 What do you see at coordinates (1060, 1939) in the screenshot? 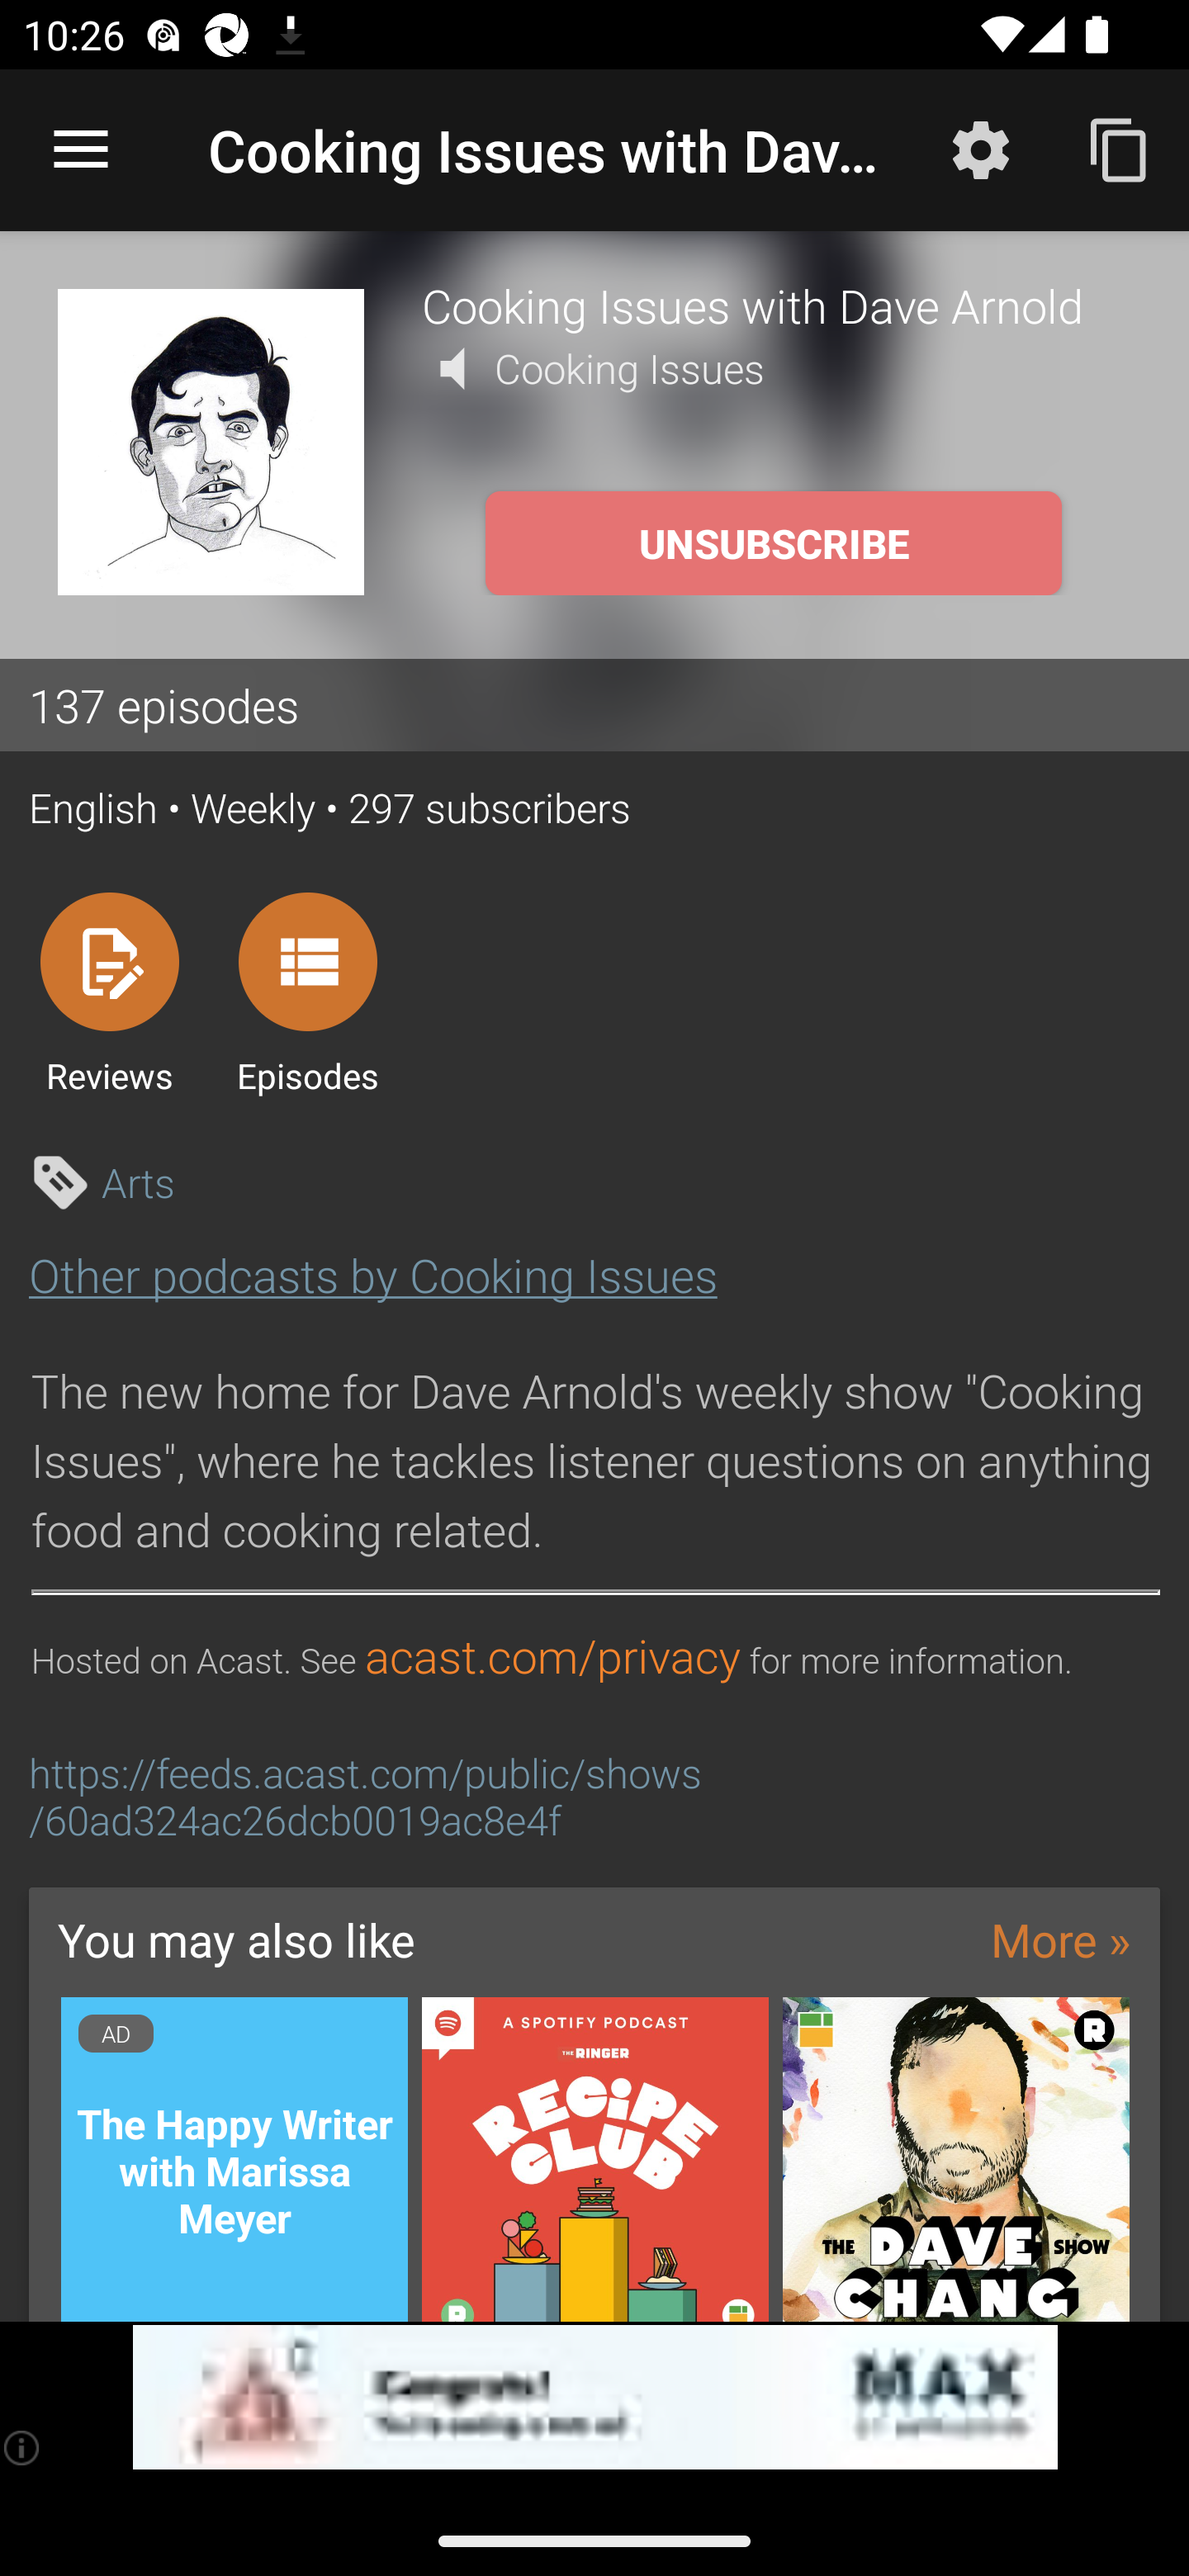
I see `More »` at bounding box center [1060, 1939].